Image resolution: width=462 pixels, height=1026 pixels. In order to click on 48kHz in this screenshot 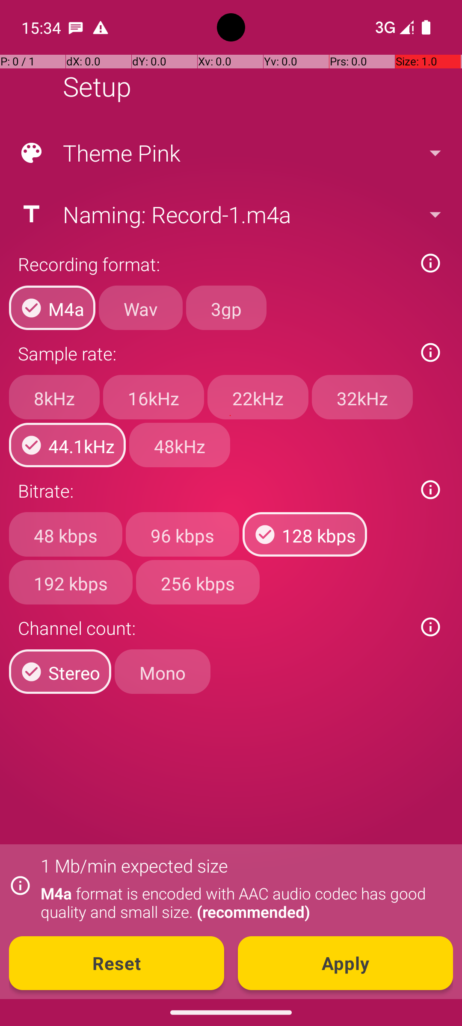, I will do `click(180, 445)`.